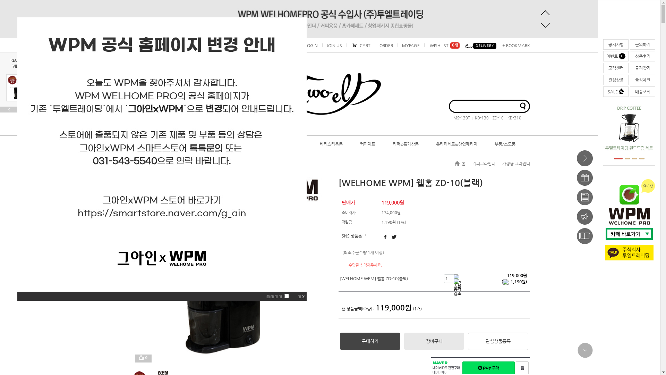 The width and height of the screenshot is (666, 375). I want to click on 0, so click(145, 358).